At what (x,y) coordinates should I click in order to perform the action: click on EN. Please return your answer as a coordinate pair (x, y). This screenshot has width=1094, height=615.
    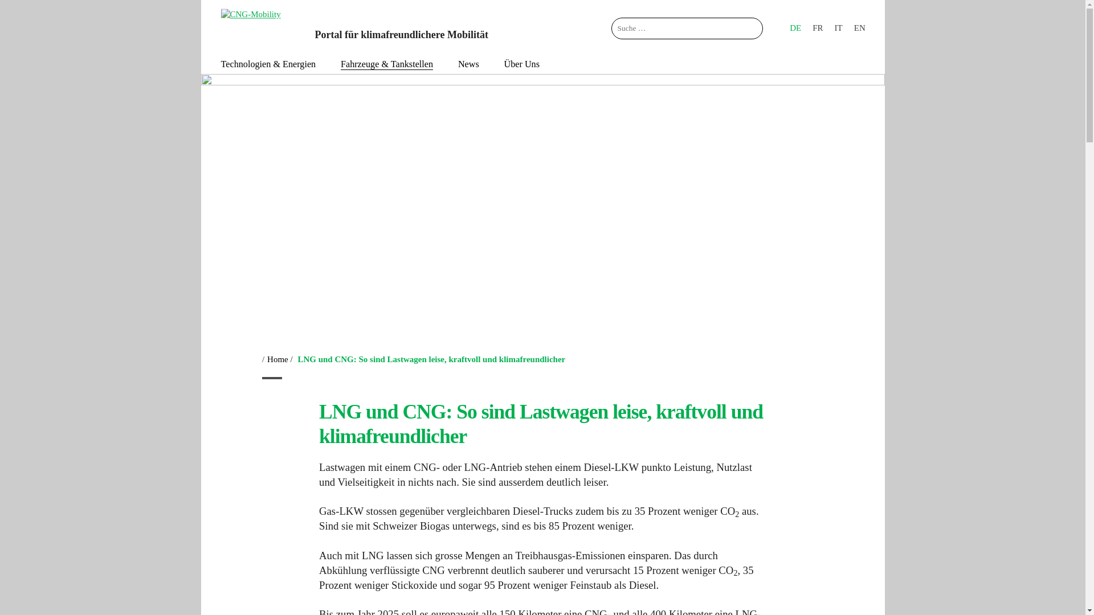
    Looking at the image, I should click on (860, 28).